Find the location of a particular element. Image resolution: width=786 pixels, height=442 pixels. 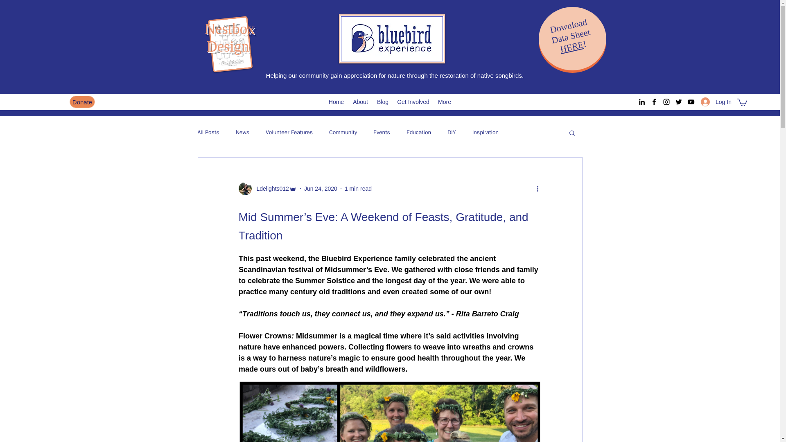

Home is located at coordinates (336, 101).